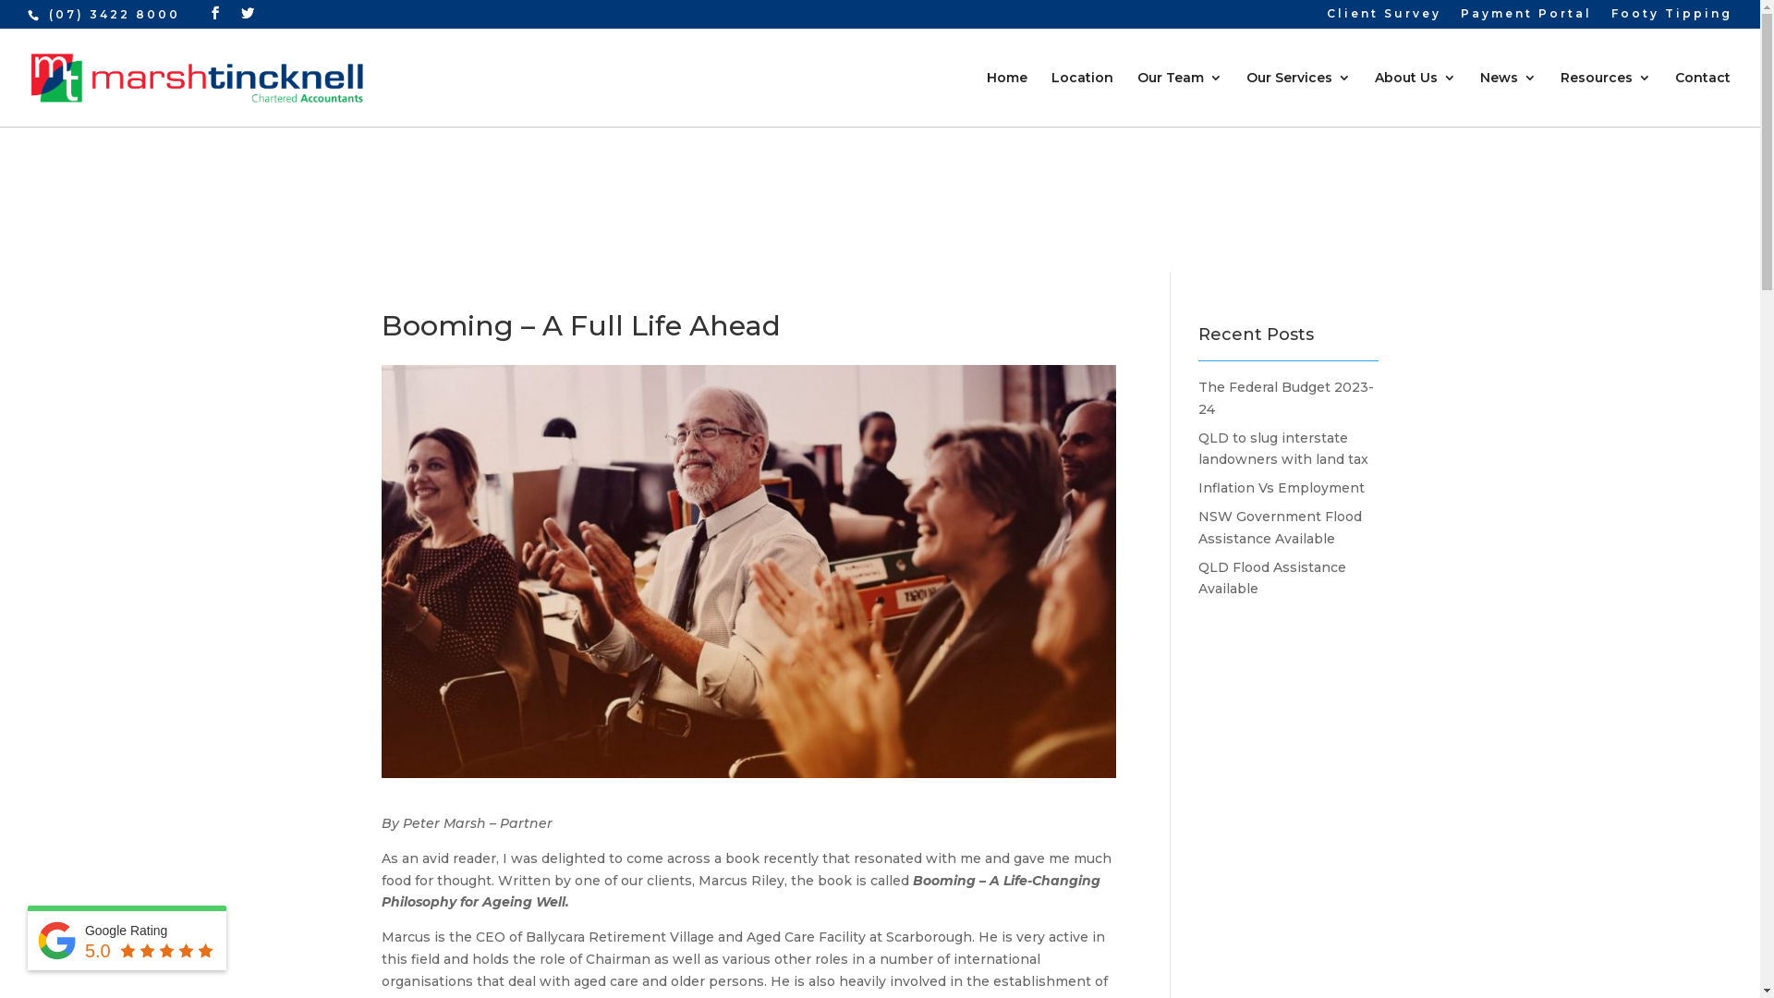  What do you see at coordinates (1007, 99) in the screenshot?
I see `Home` at bounding box center [1007, 99].